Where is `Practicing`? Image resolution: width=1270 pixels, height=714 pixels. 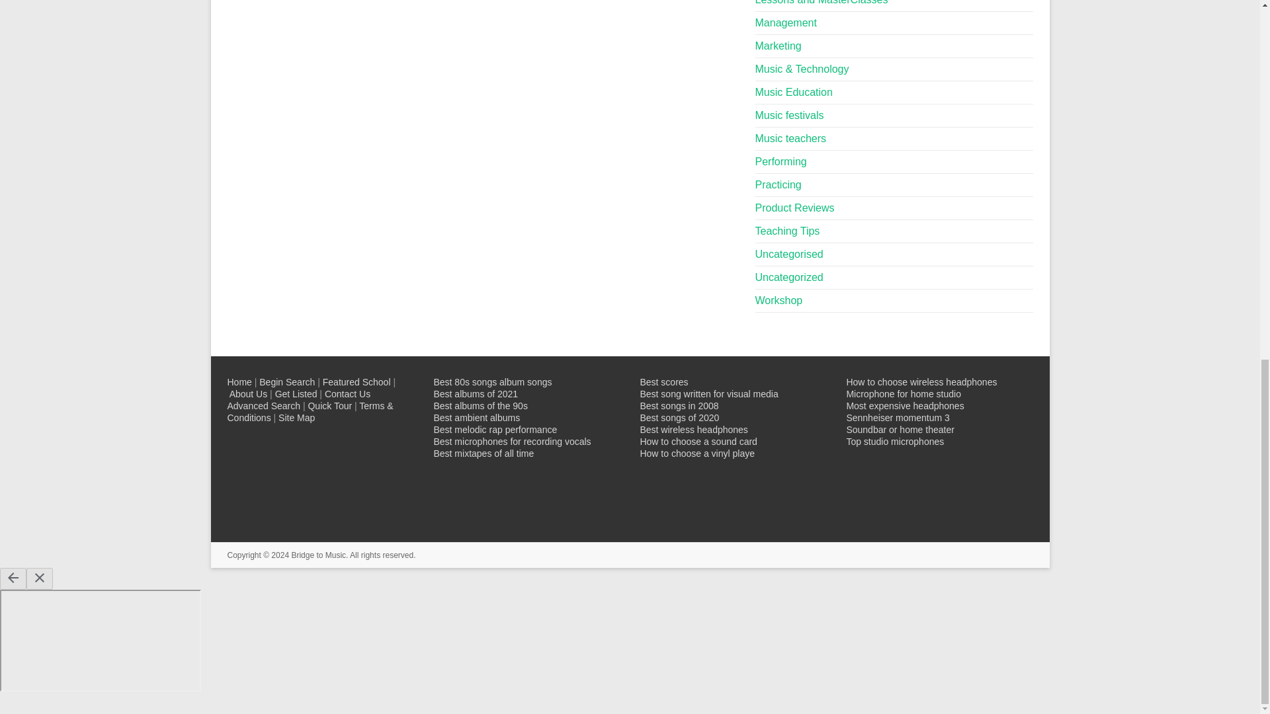 Practicing is located at coordinates (778, 185).